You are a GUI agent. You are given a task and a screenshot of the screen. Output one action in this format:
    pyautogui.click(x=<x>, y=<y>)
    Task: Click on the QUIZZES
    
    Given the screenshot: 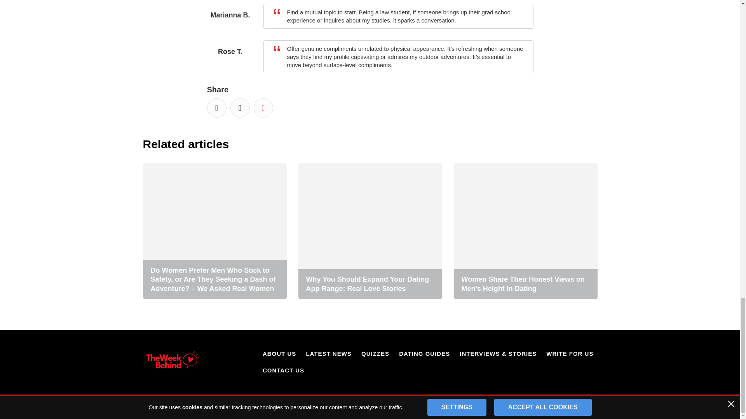 What is the action you would take?
    pyautogui.click(x=375, y=353)
    